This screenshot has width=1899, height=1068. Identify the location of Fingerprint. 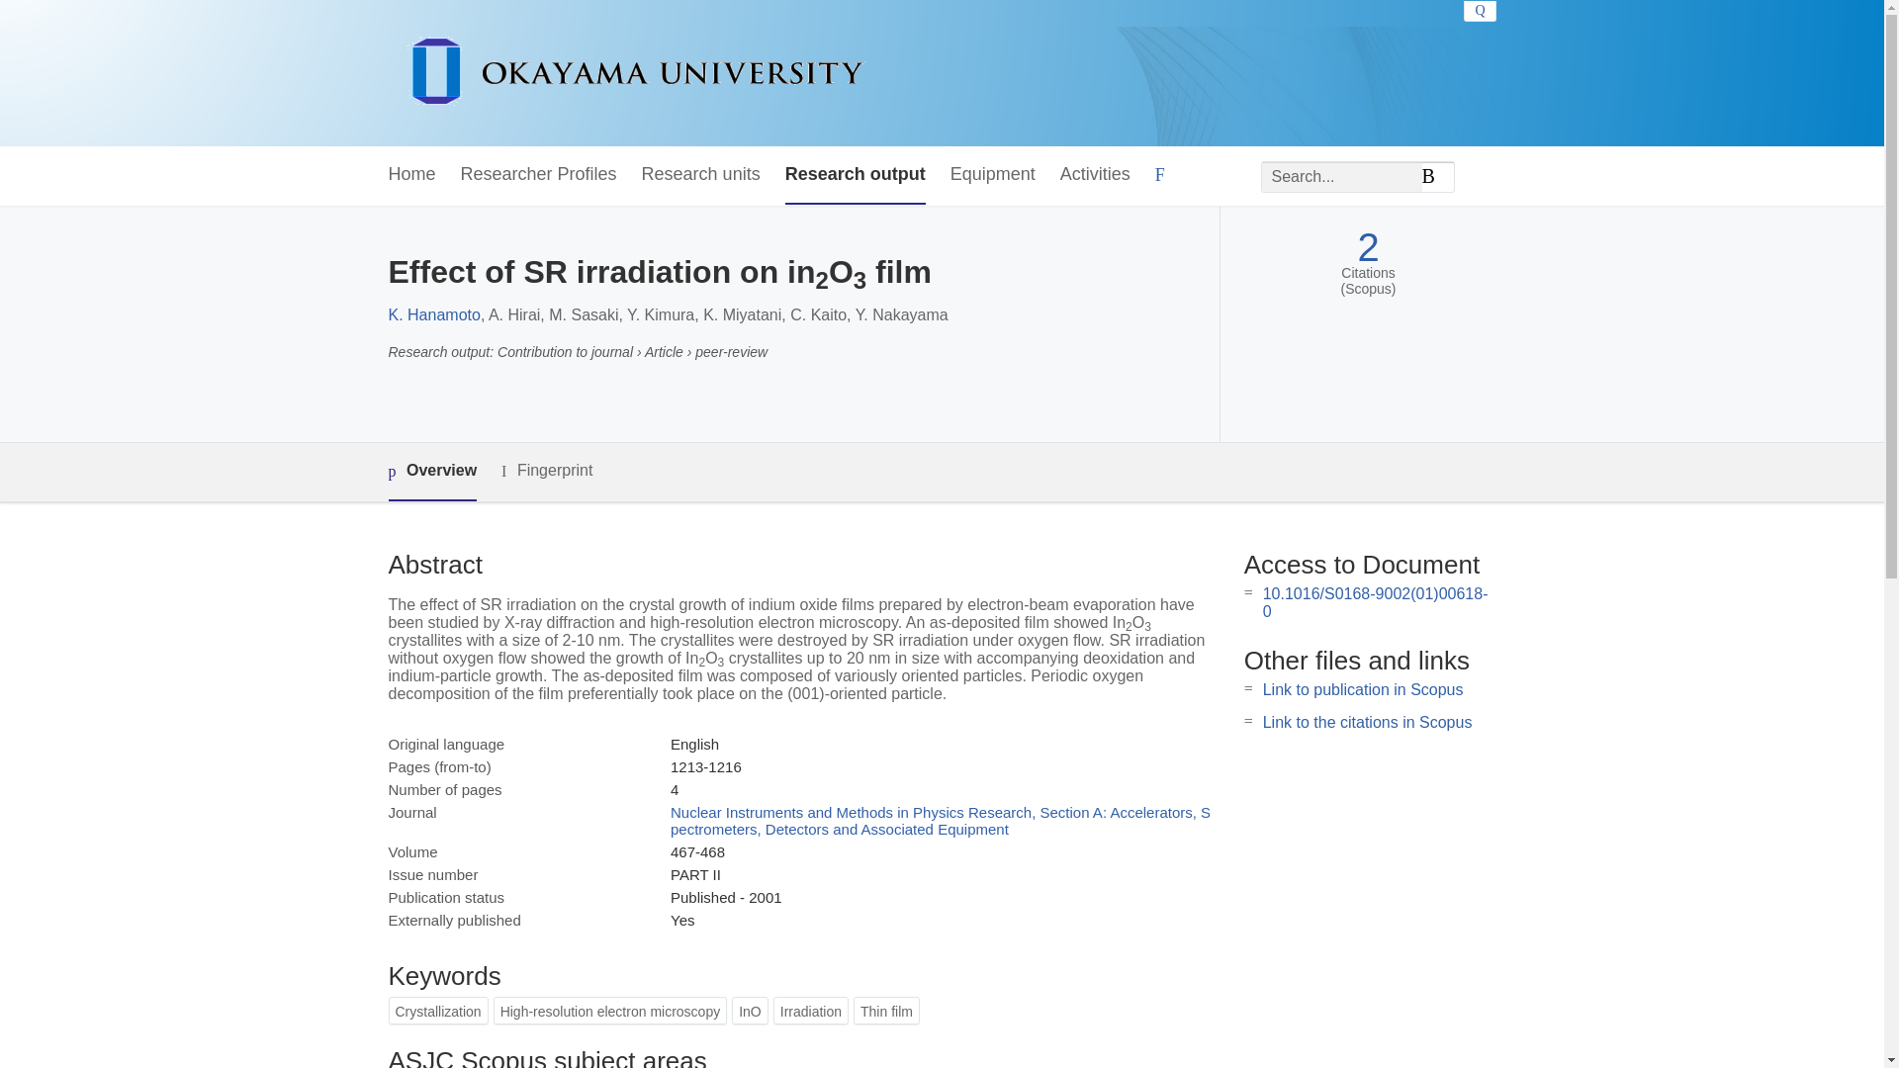
(546, 471).